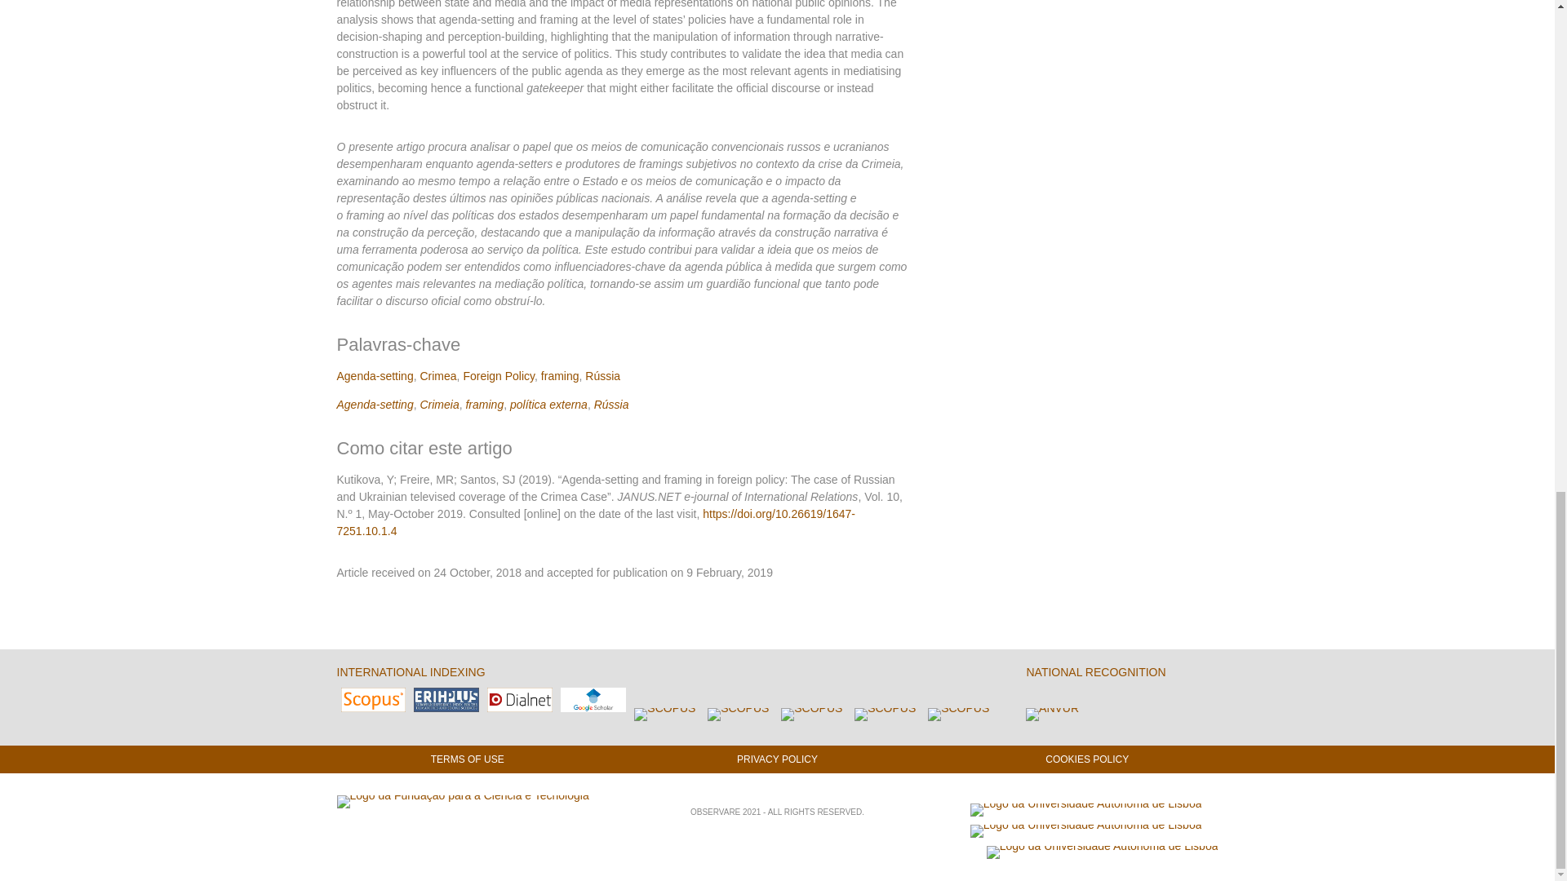 The height and width of the screenshot is (881, 1567). Describe the element at coordinates (885, 715) in the screenshot. I see `reda` at that location.